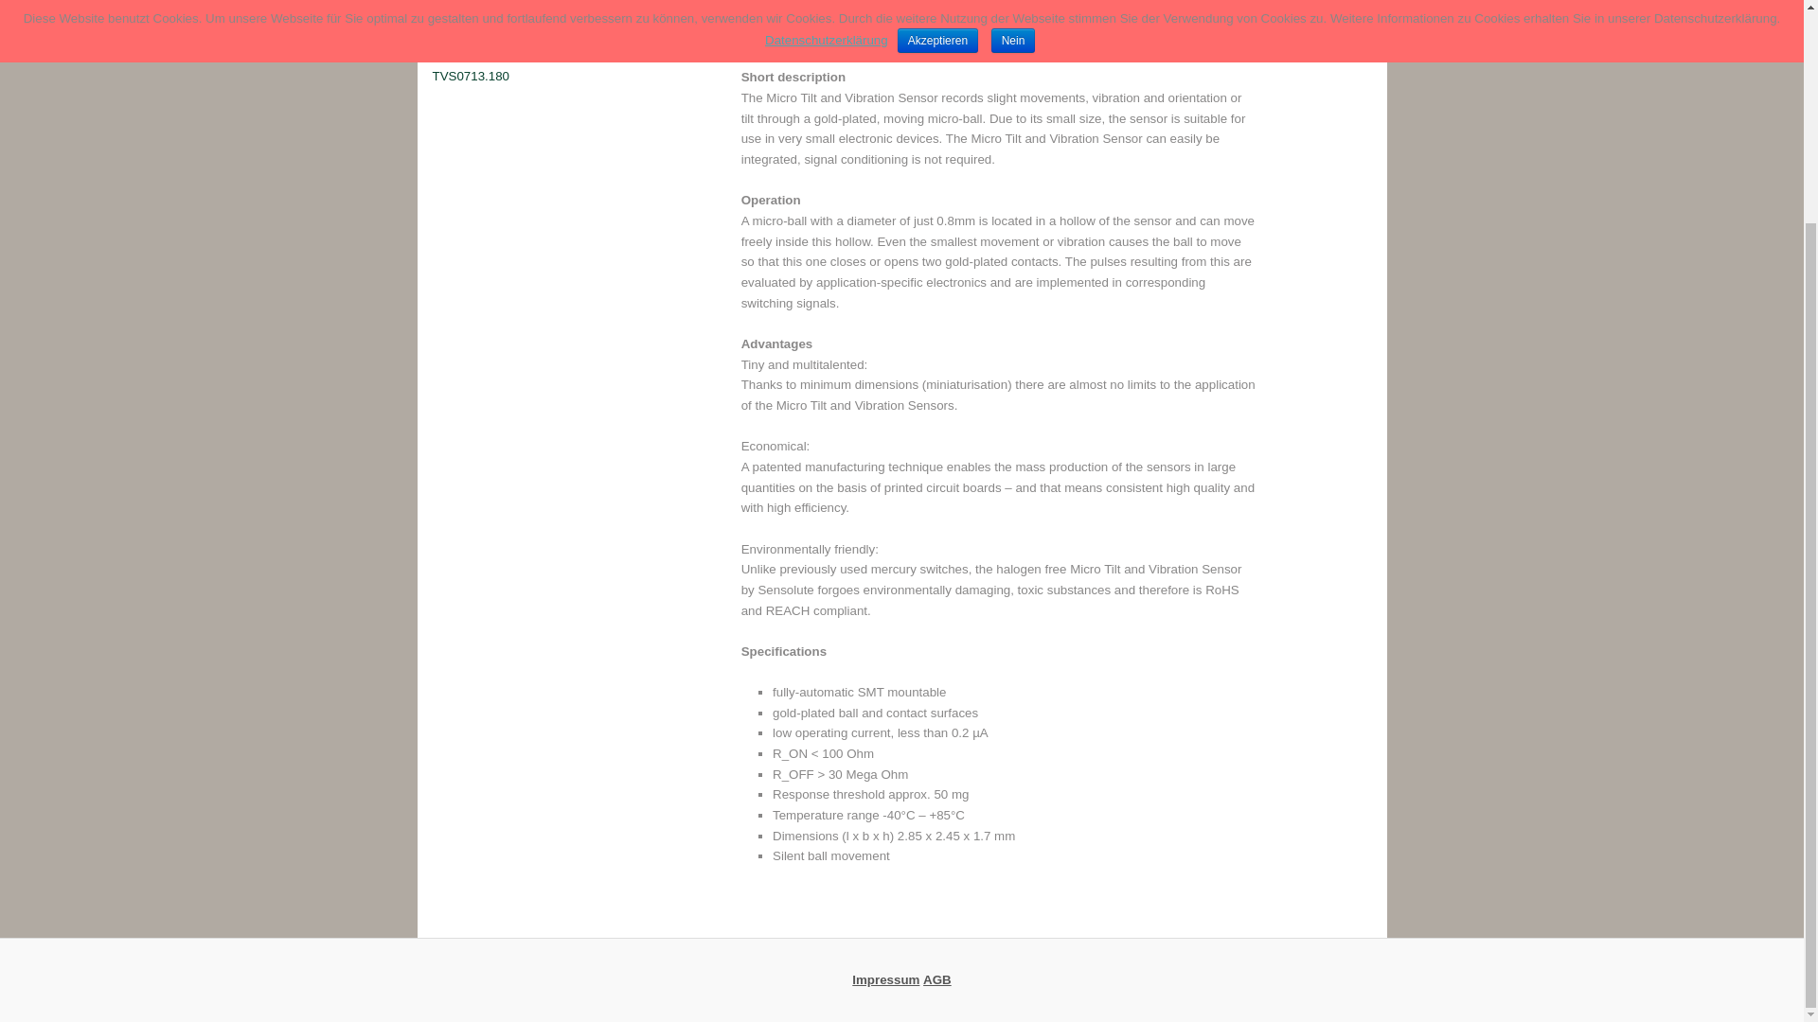 The width and height of the screenshot is (1818, 1022). Describe the element at coordinates (470, 76) in the screenshot. I see `TVS0713.180` at that location.